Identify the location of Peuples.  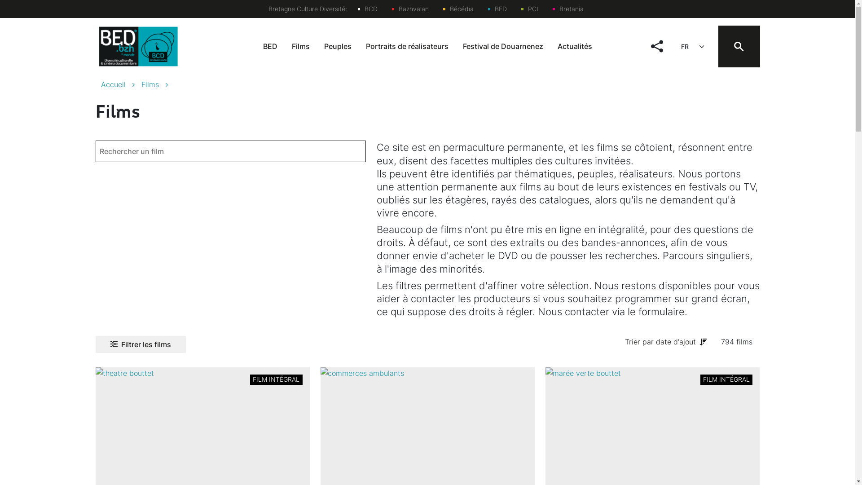
(338, 47).